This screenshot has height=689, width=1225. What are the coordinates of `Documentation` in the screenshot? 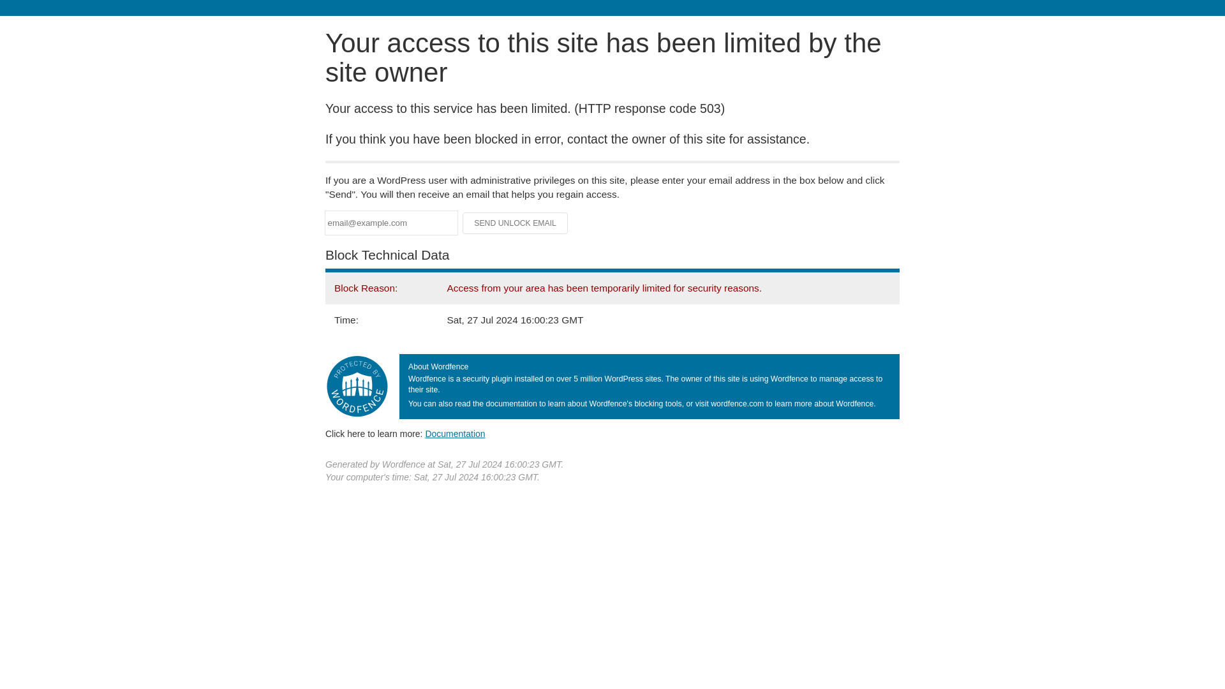 It's located at (455, 433).